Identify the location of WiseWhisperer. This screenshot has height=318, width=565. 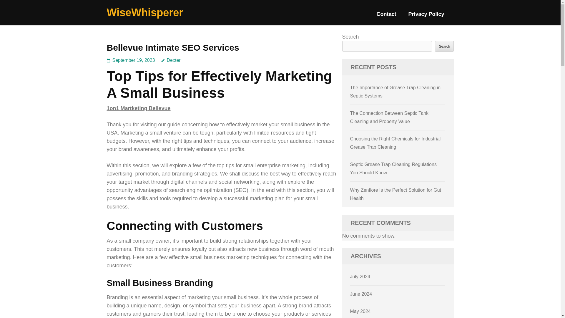
(145, 12).